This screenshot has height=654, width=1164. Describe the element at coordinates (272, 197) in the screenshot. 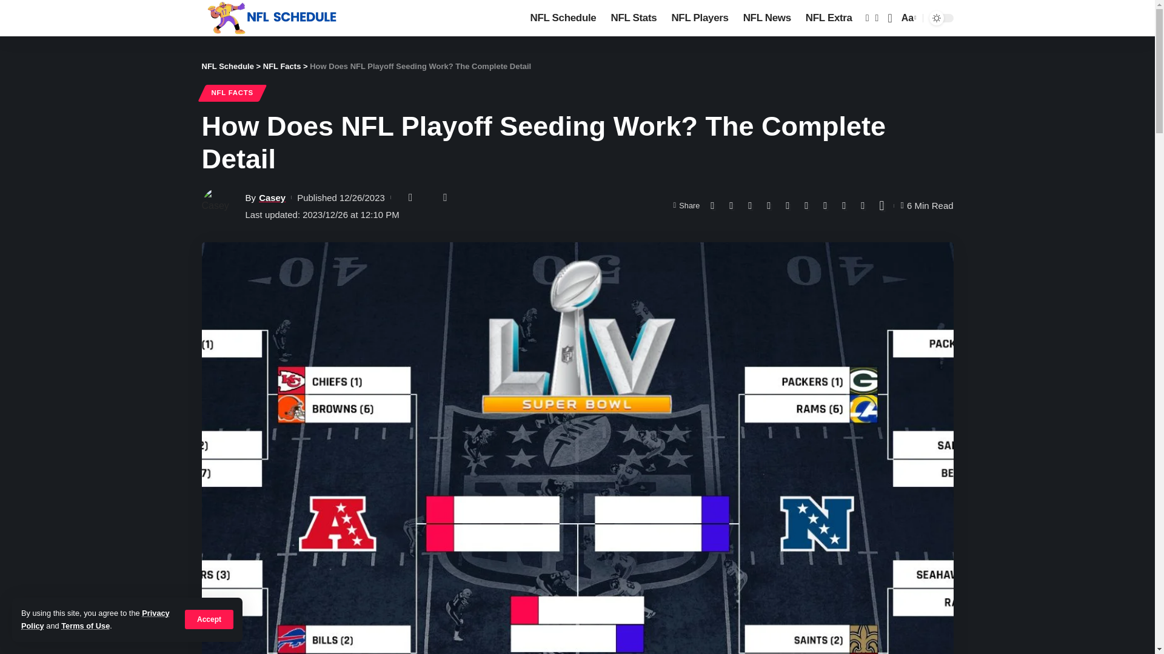

I see `Casey` at that location.